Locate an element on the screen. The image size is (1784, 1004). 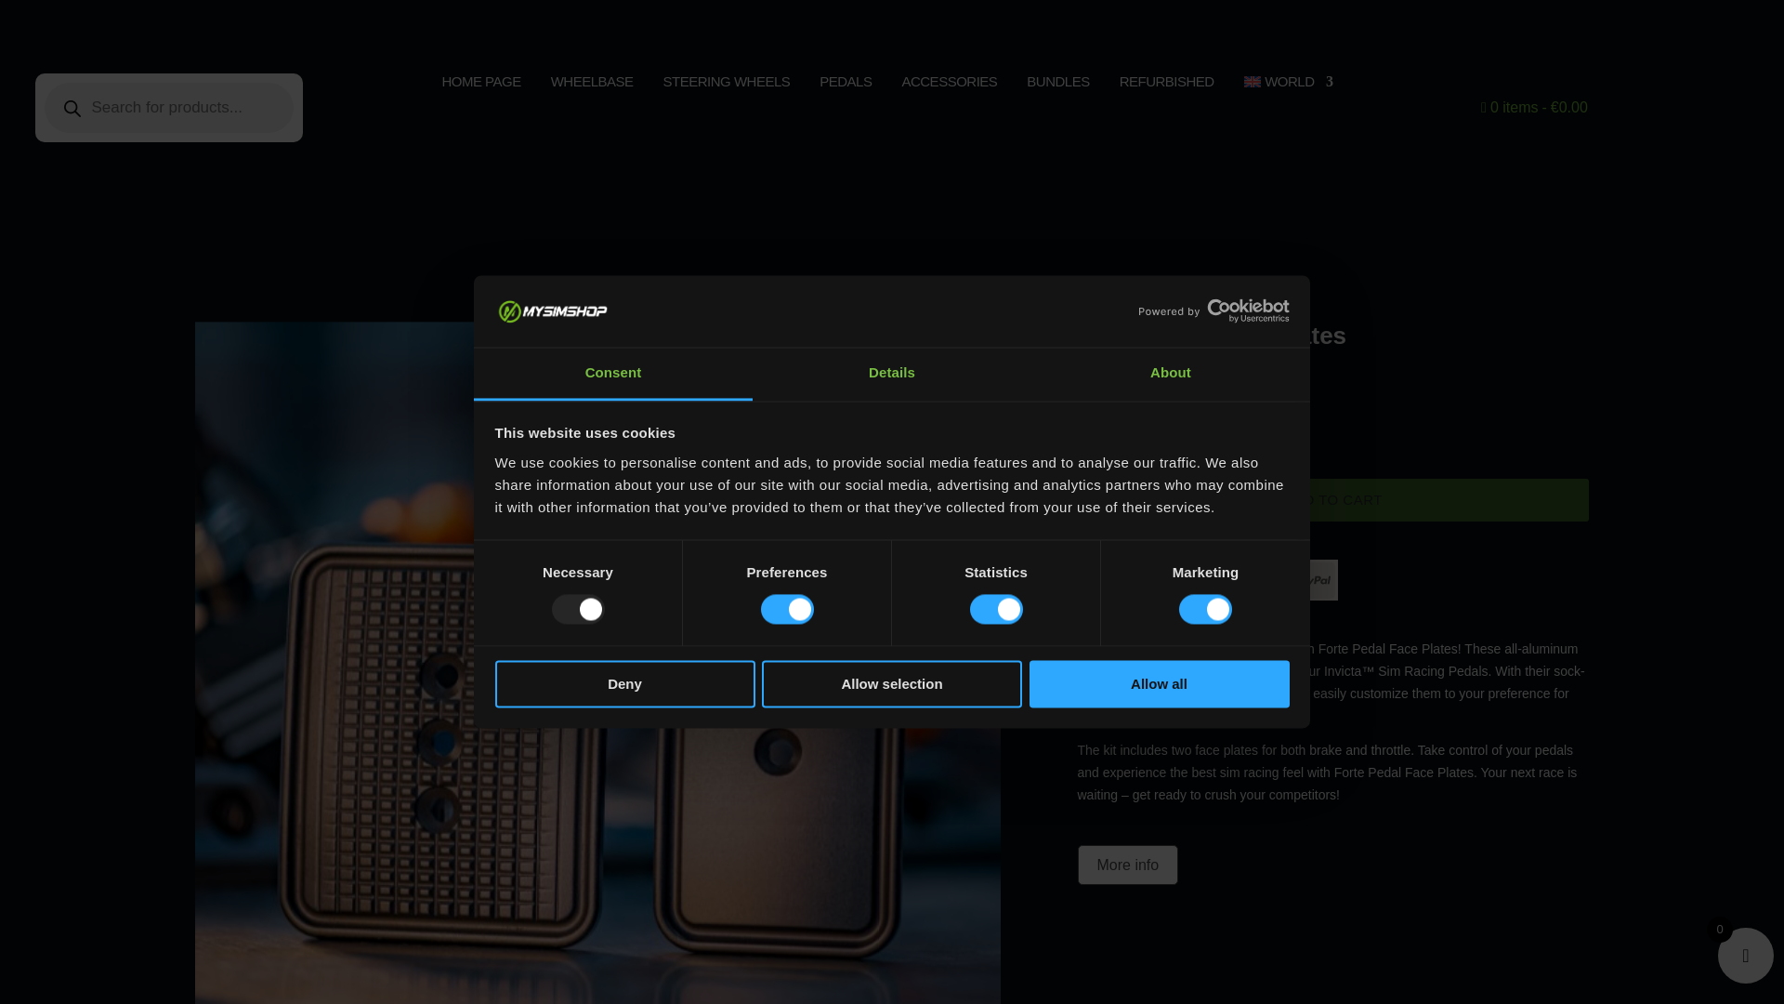
Allow all is located at coordinates (1160, 683).